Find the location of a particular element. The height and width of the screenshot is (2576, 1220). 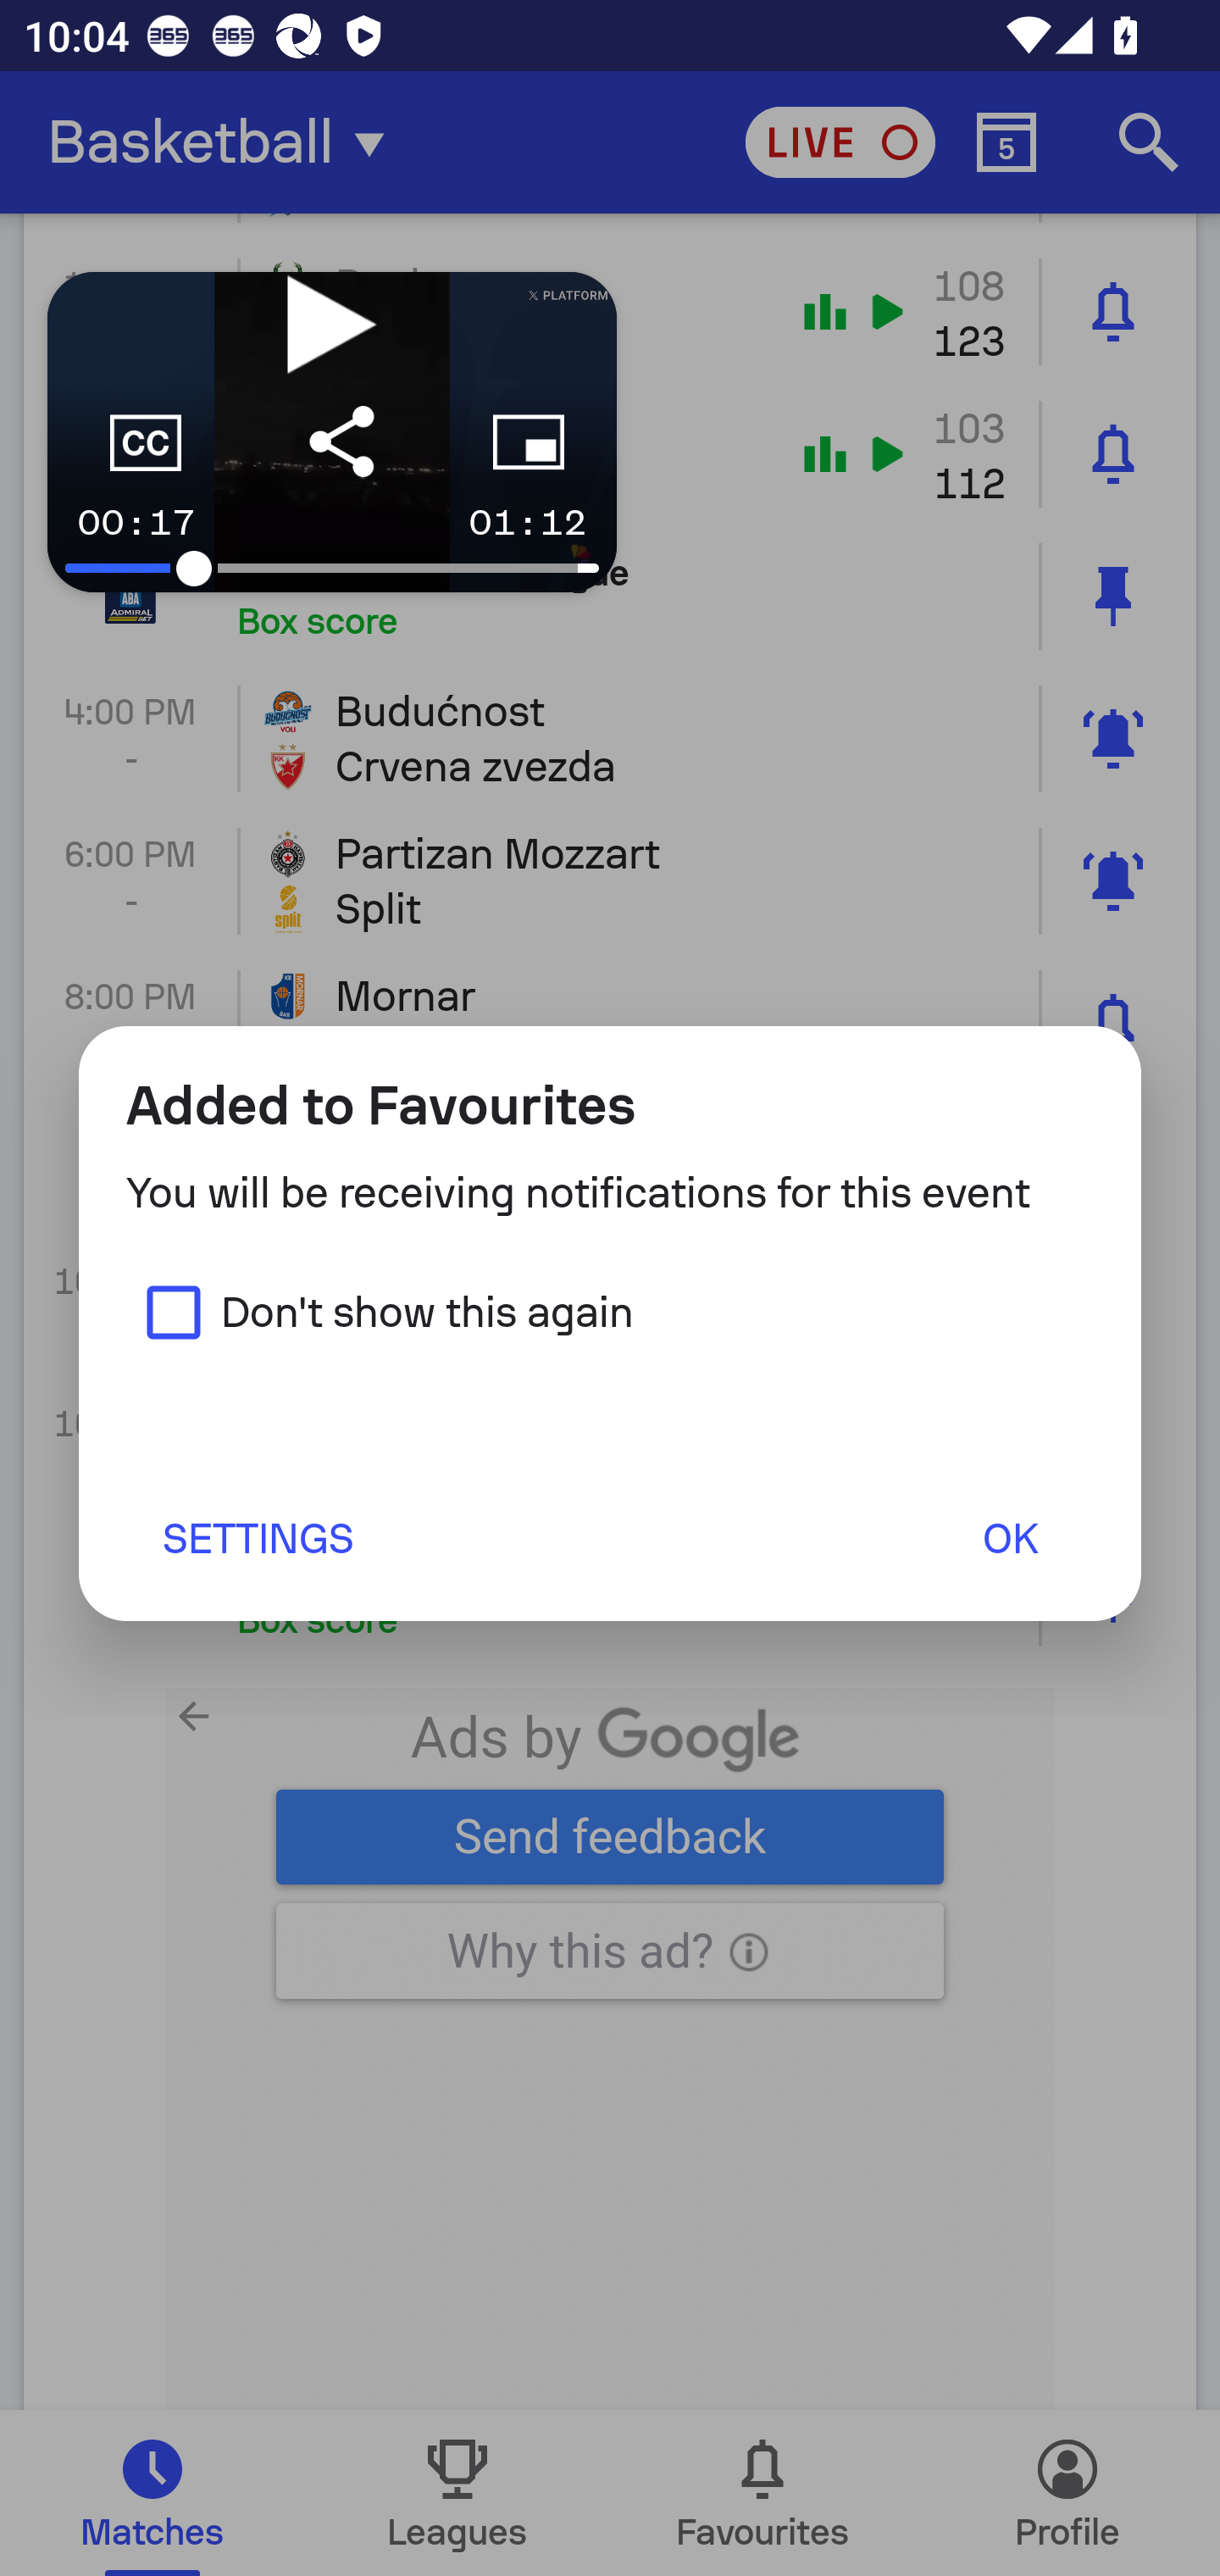

Don't show this again is located at coordinates (380, 1312).